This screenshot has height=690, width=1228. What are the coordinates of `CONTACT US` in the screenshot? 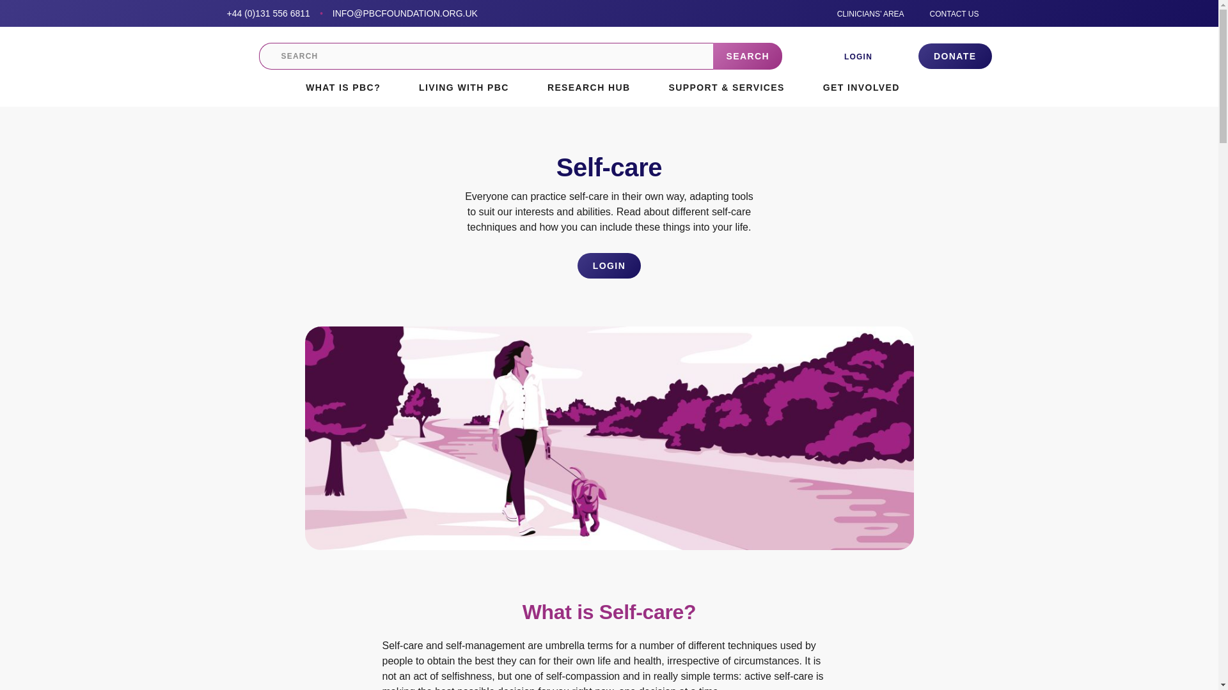 It's located at (954, 13).